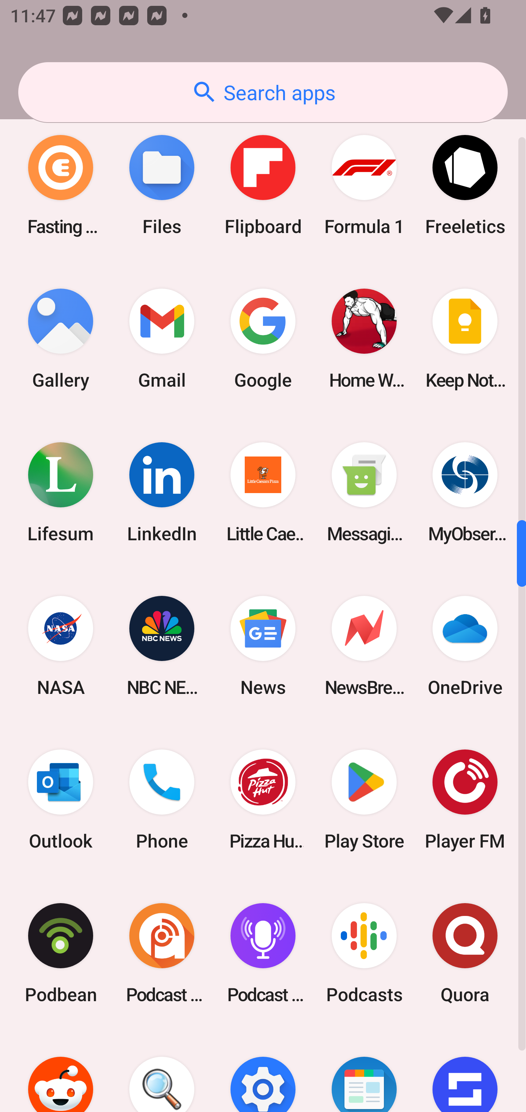  What do you see at coordinates (263, 646) in the screenshot?
I see `News` at bounding box center [263, 646].